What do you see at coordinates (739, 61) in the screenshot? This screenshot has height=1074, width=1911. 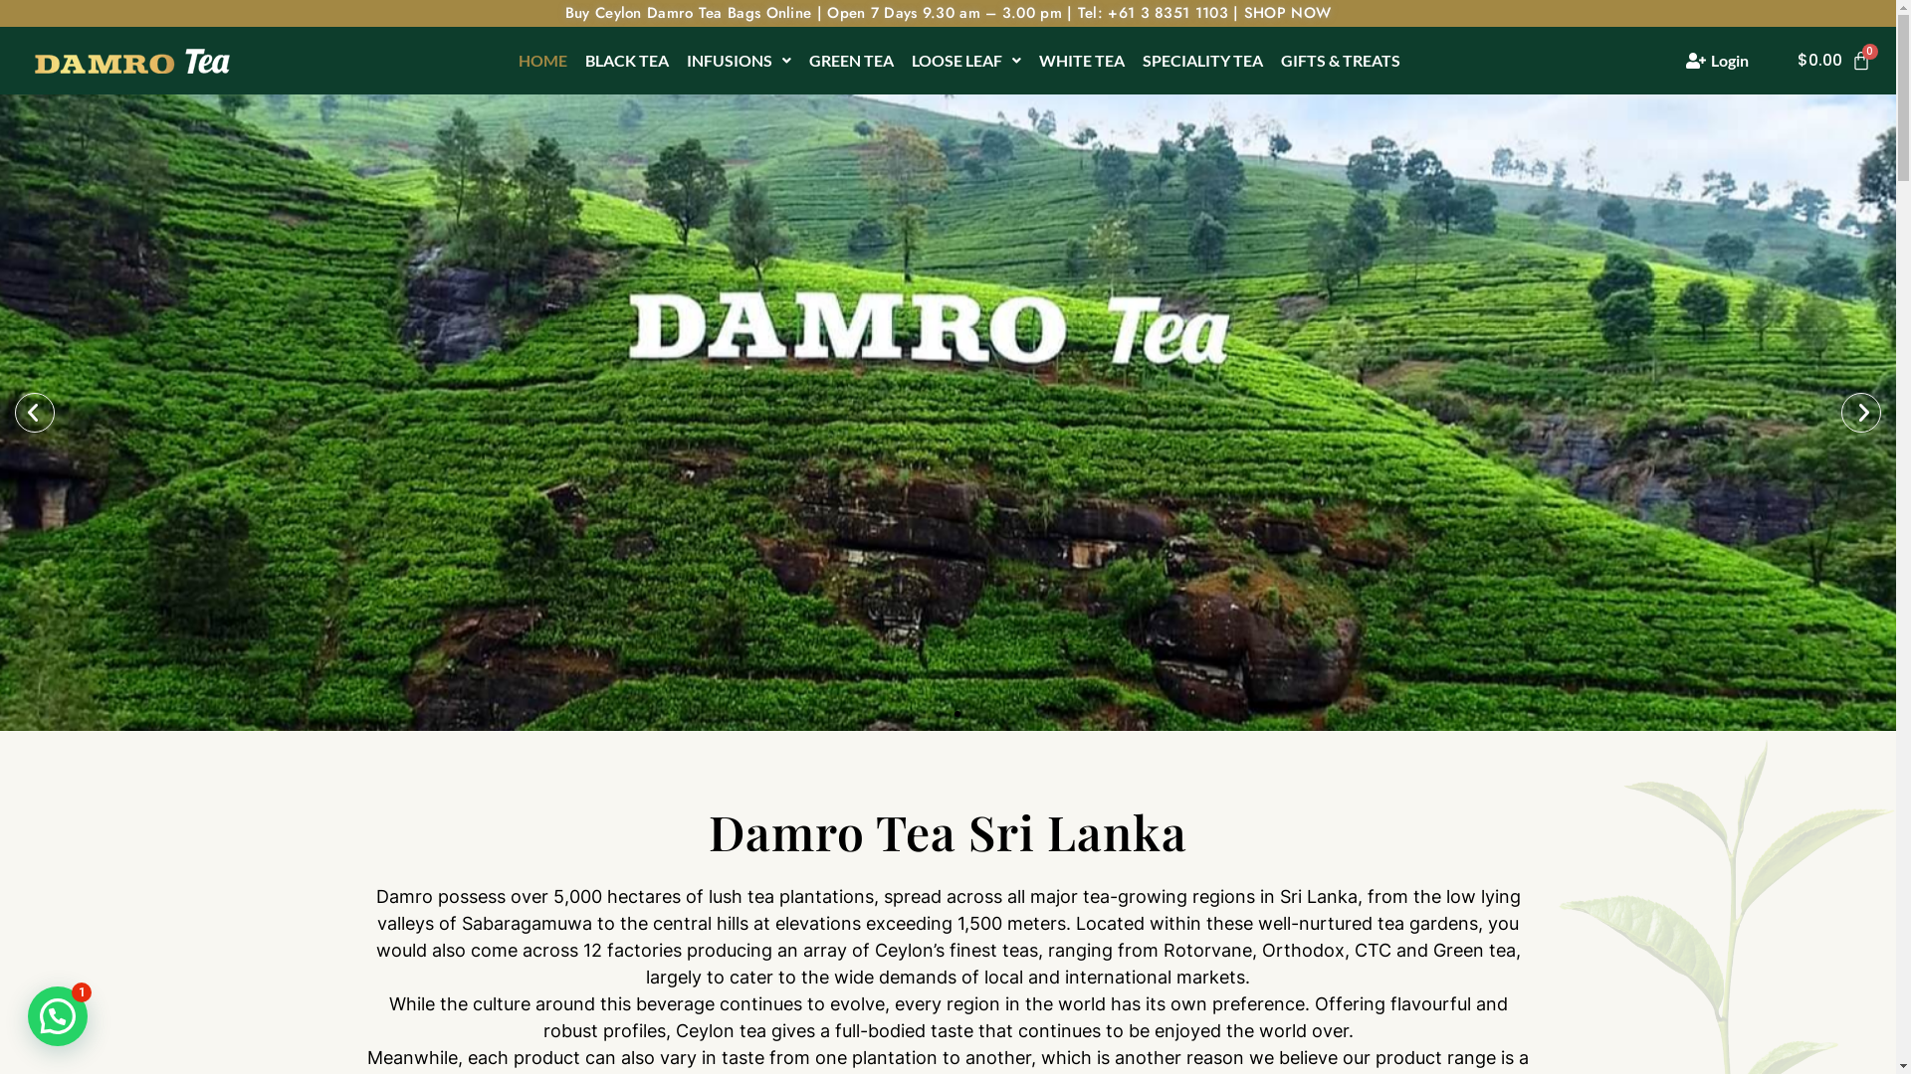 I see `INFUSIONS` at bounding box center [739, 61].